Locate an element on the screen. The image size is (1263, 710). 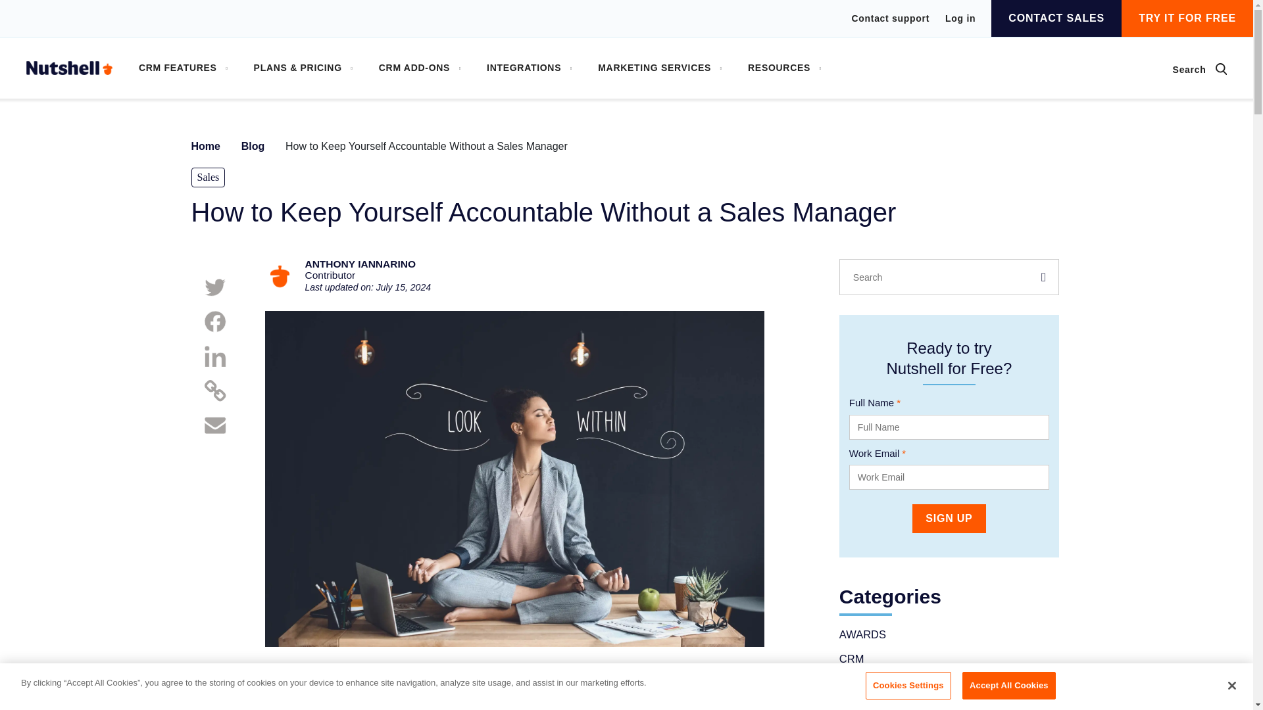
CRM FEATURES is located at coordinates (183, 68).